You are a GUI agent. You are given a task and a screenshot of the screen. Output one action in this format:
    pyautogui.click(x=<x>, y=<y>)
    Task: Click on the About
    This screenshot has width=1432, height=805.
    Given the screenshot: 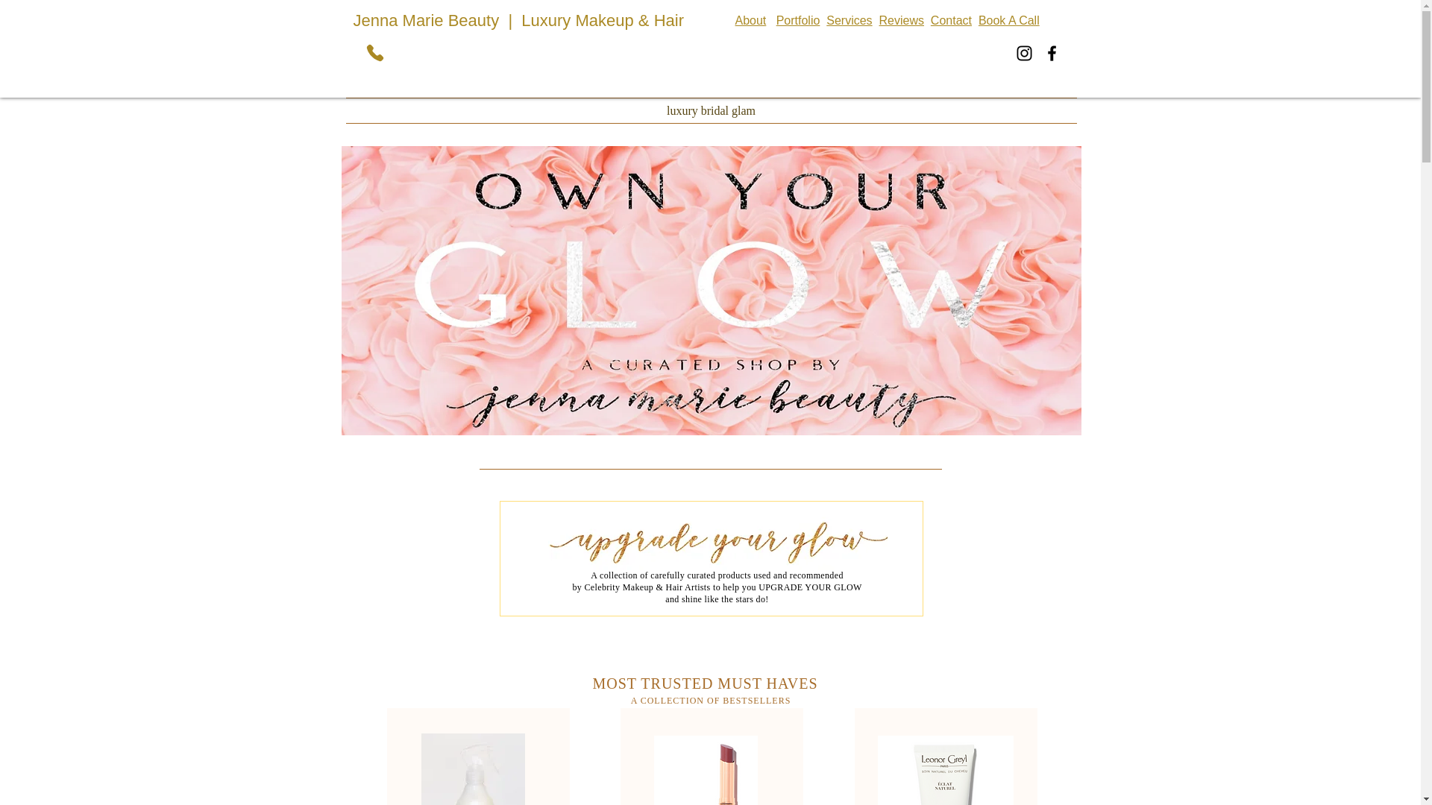 What is the action you would take?
    pyautogui.click(x=750, y=20)
    